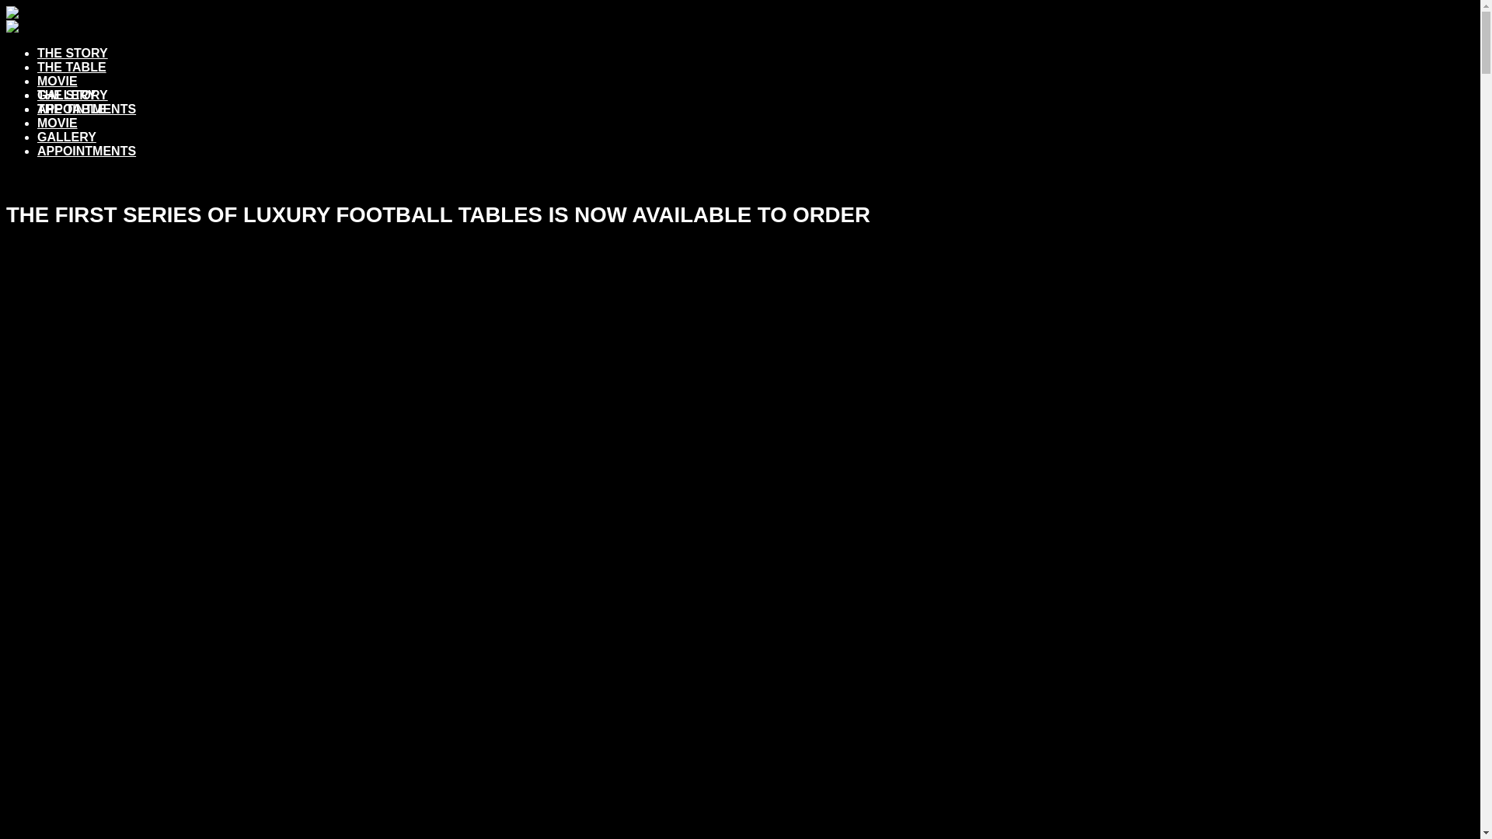  I want to click on APPOINTMENTS, so click(87, 151).